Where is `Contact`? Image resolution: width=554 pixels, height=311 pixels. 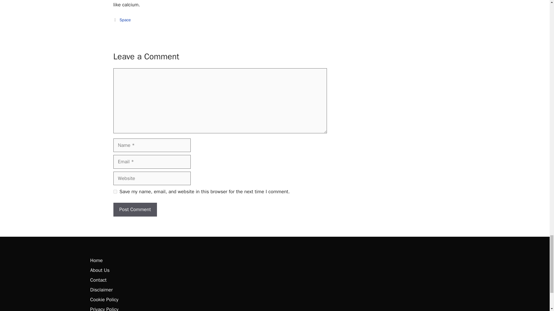
Contact is located at coordinates (98, 280).